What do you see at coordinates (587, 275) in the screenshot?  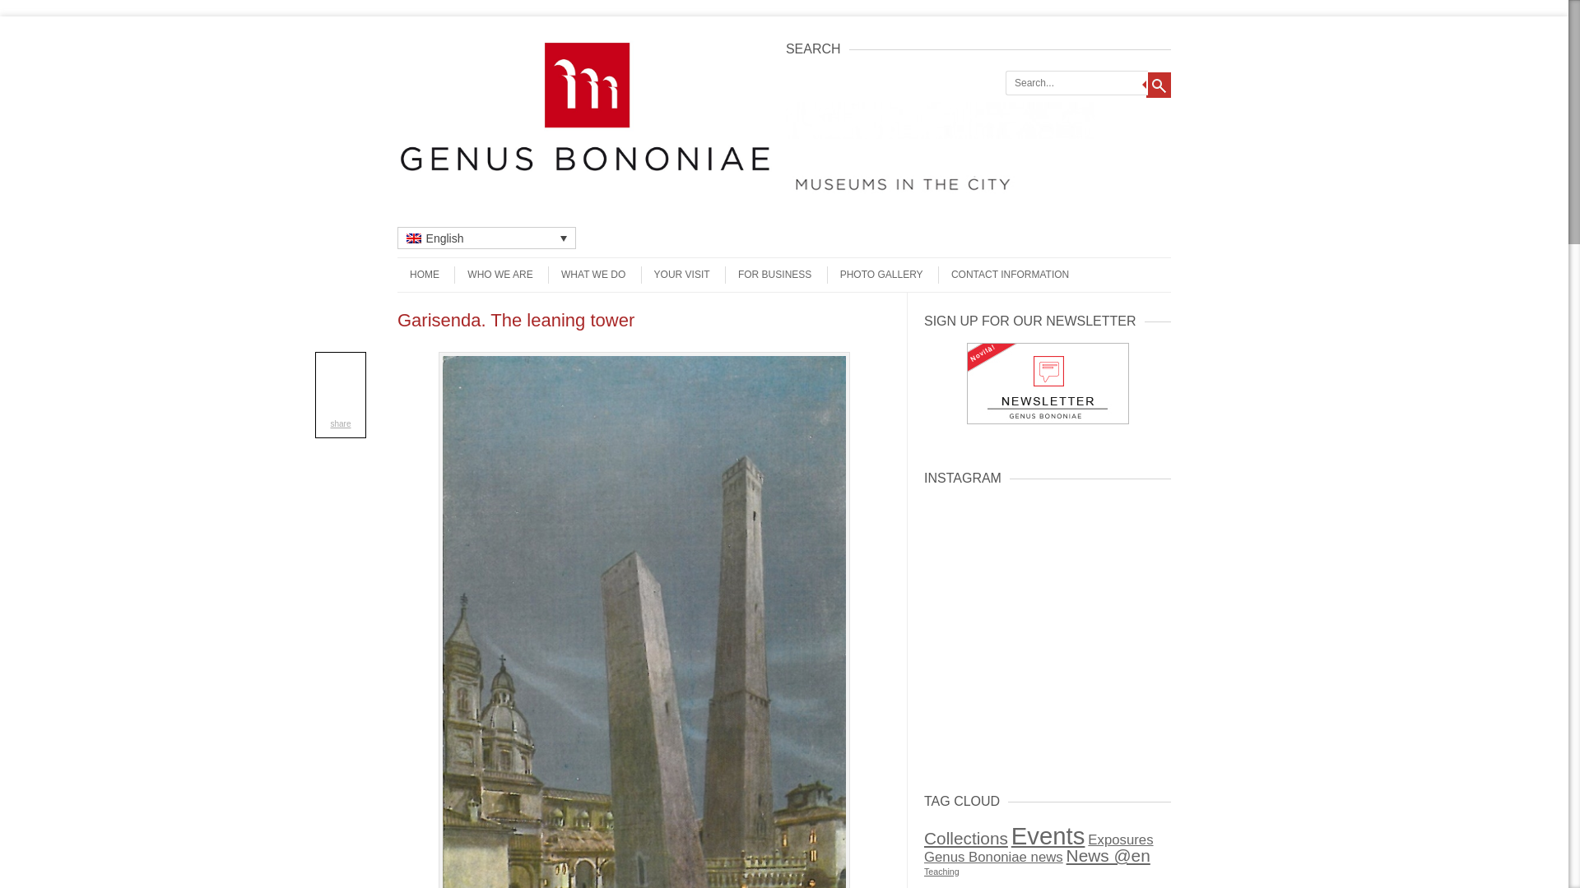 I see `WHAT WE DO` at bounding box center [587, 275].